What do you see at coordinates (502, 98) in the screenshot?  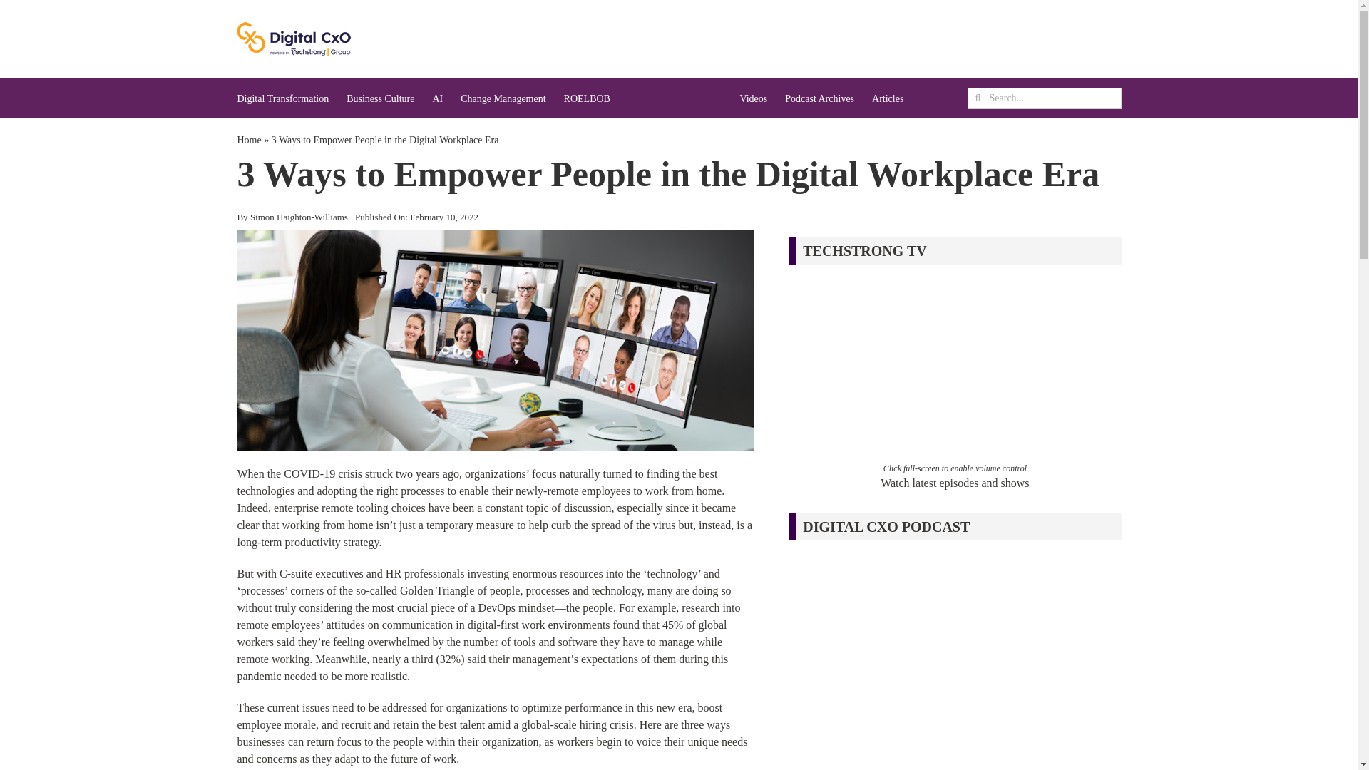 I see `Change Management` at bounding box center [502, 98].